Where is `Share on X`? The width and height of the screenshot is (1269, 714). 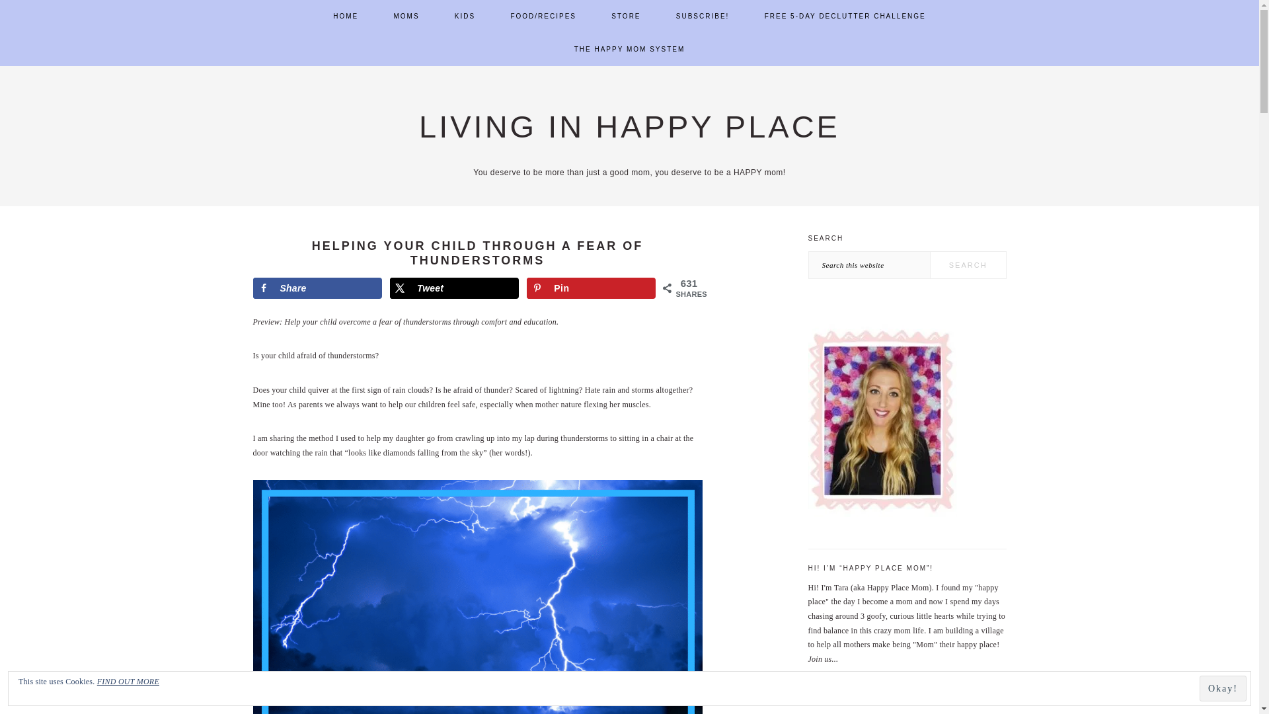
Share on X is located at coordinates (454, 288).